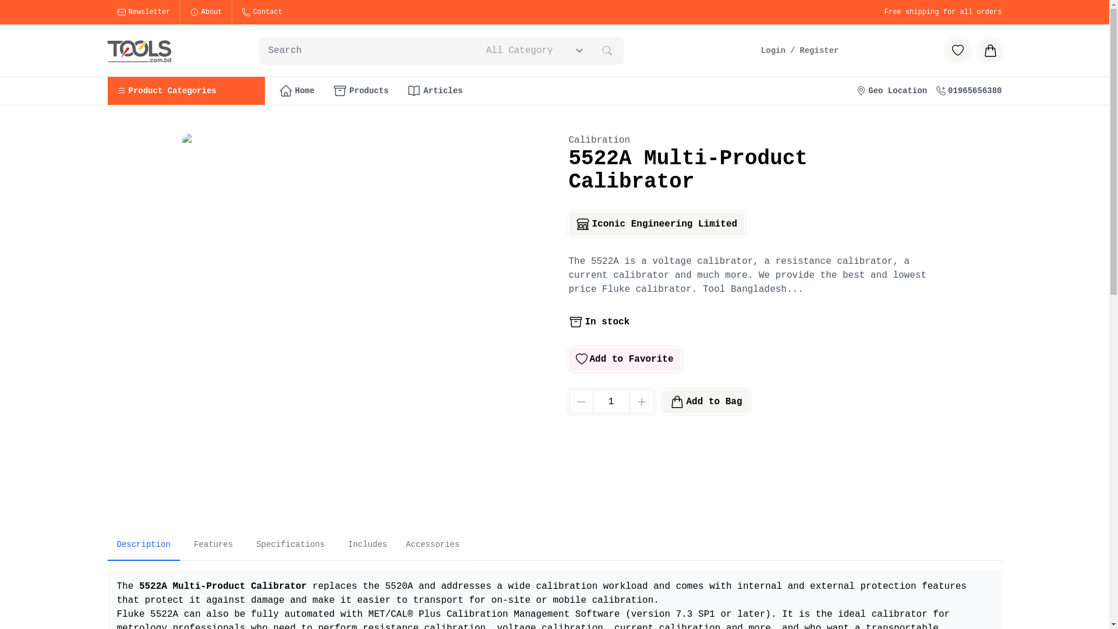 This screenshot has width=1118, height=629. I want to click on Add to Favorite, so click(624, 359).